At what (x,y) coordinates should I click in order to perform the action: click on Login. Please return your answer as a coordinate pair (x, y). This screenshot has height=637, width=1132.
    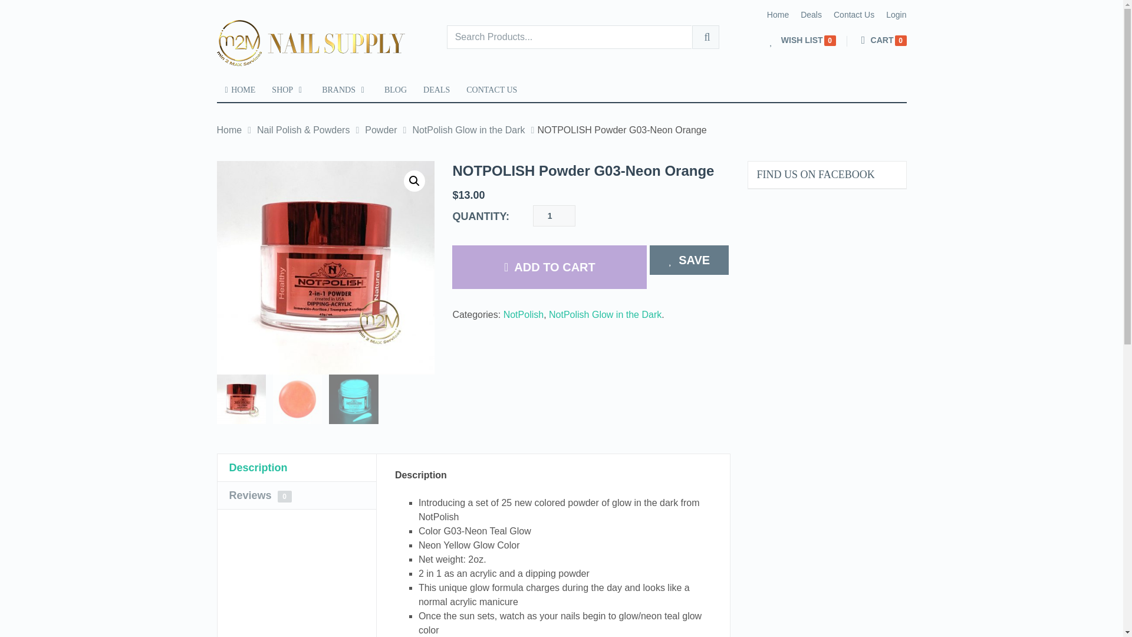
    Looking at the image, I should click on (896, 14).